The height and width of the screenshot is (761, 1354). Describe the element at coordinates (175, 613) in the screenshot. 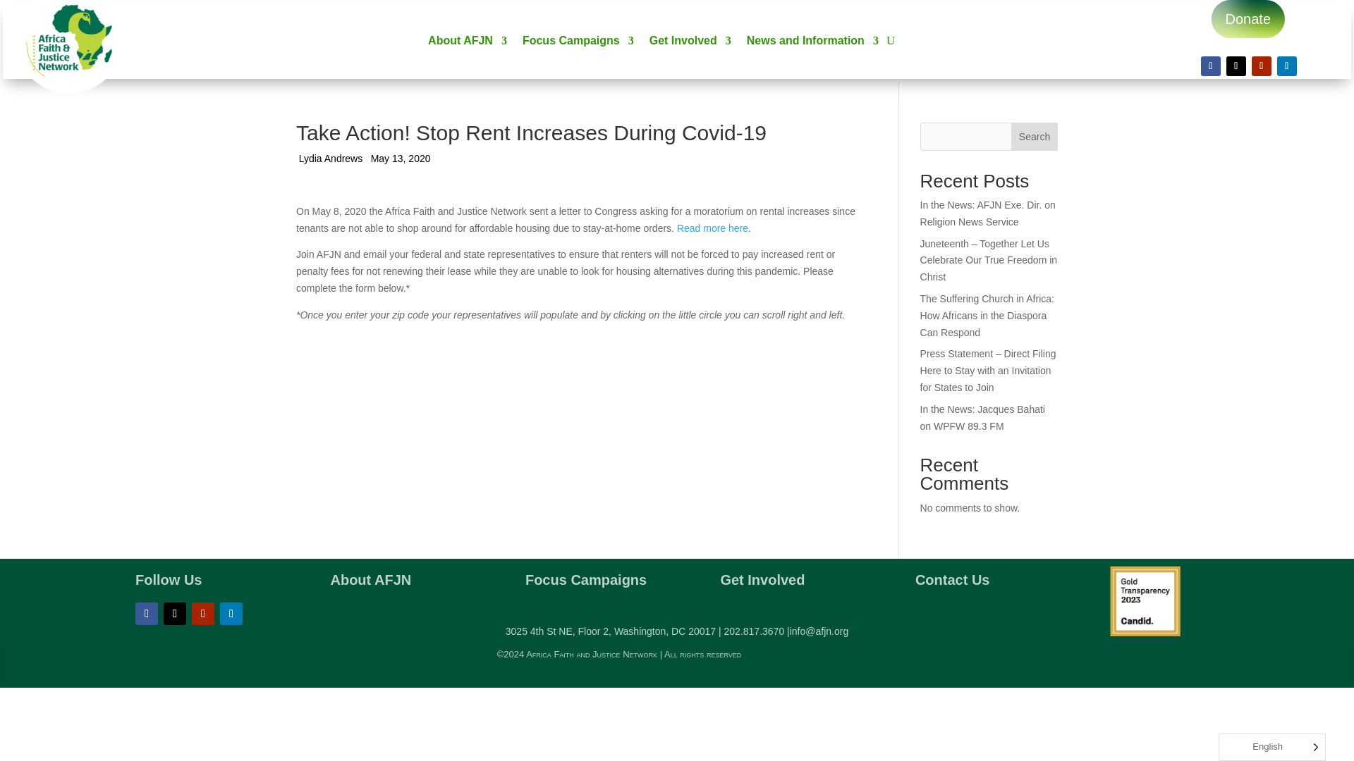

I see `Follow on X` at that location.